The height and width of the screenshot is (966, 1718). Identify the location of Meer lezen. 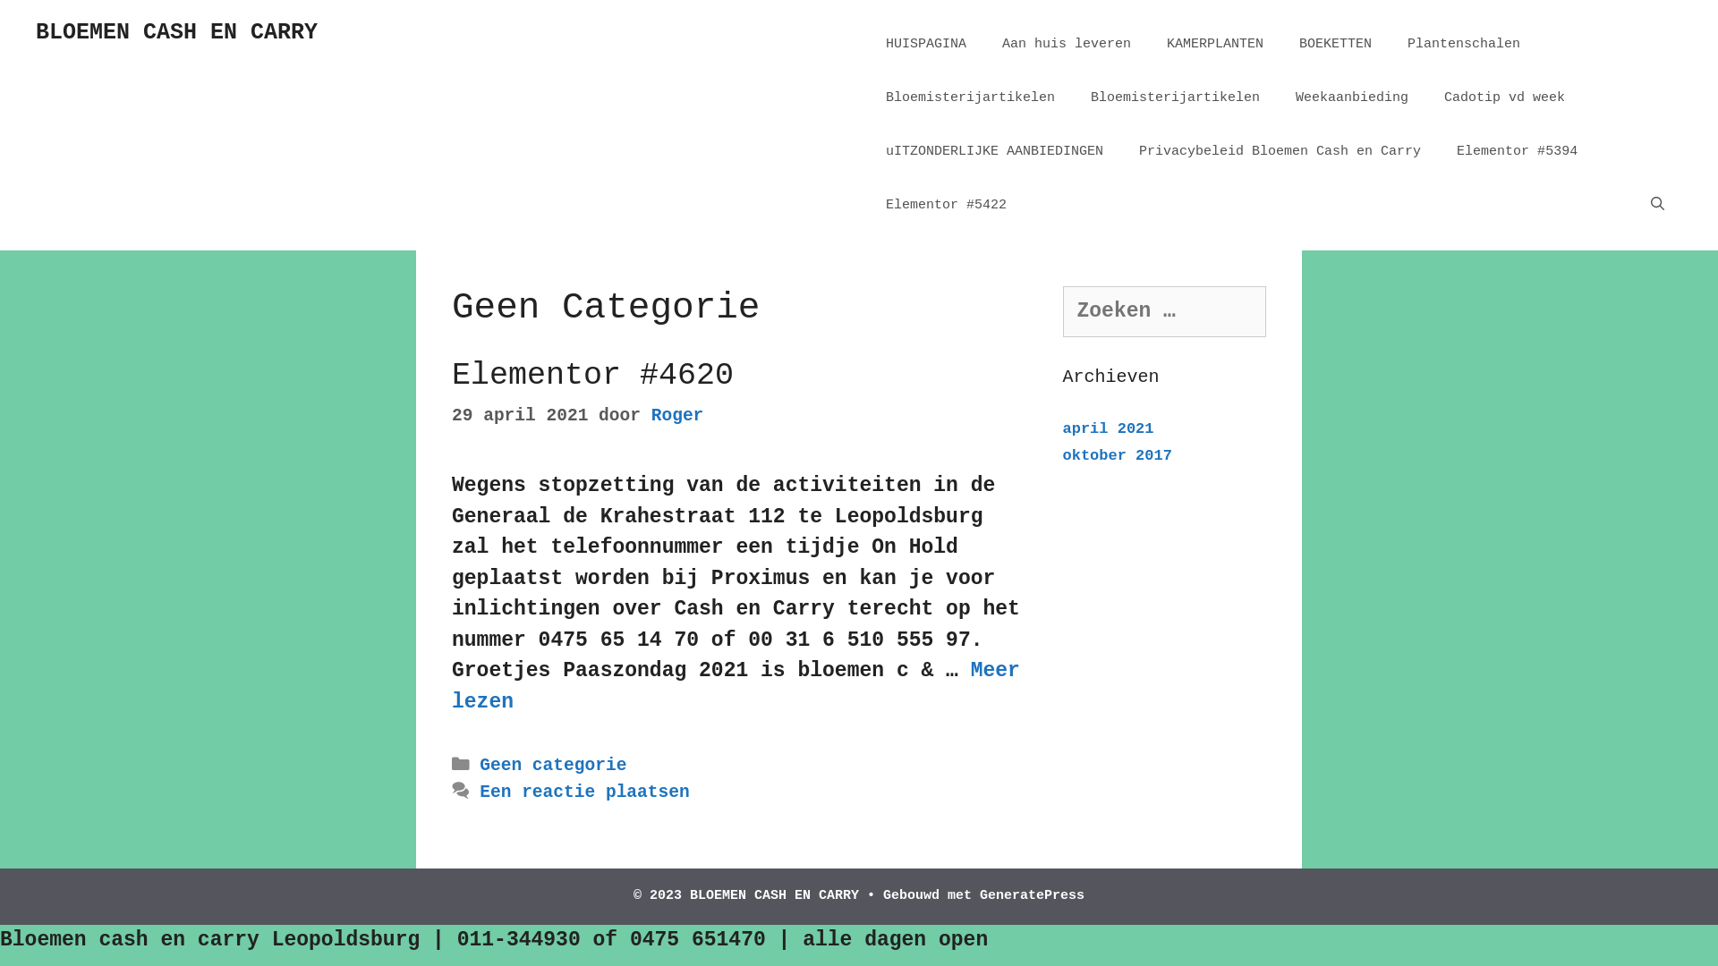
(736, 687).